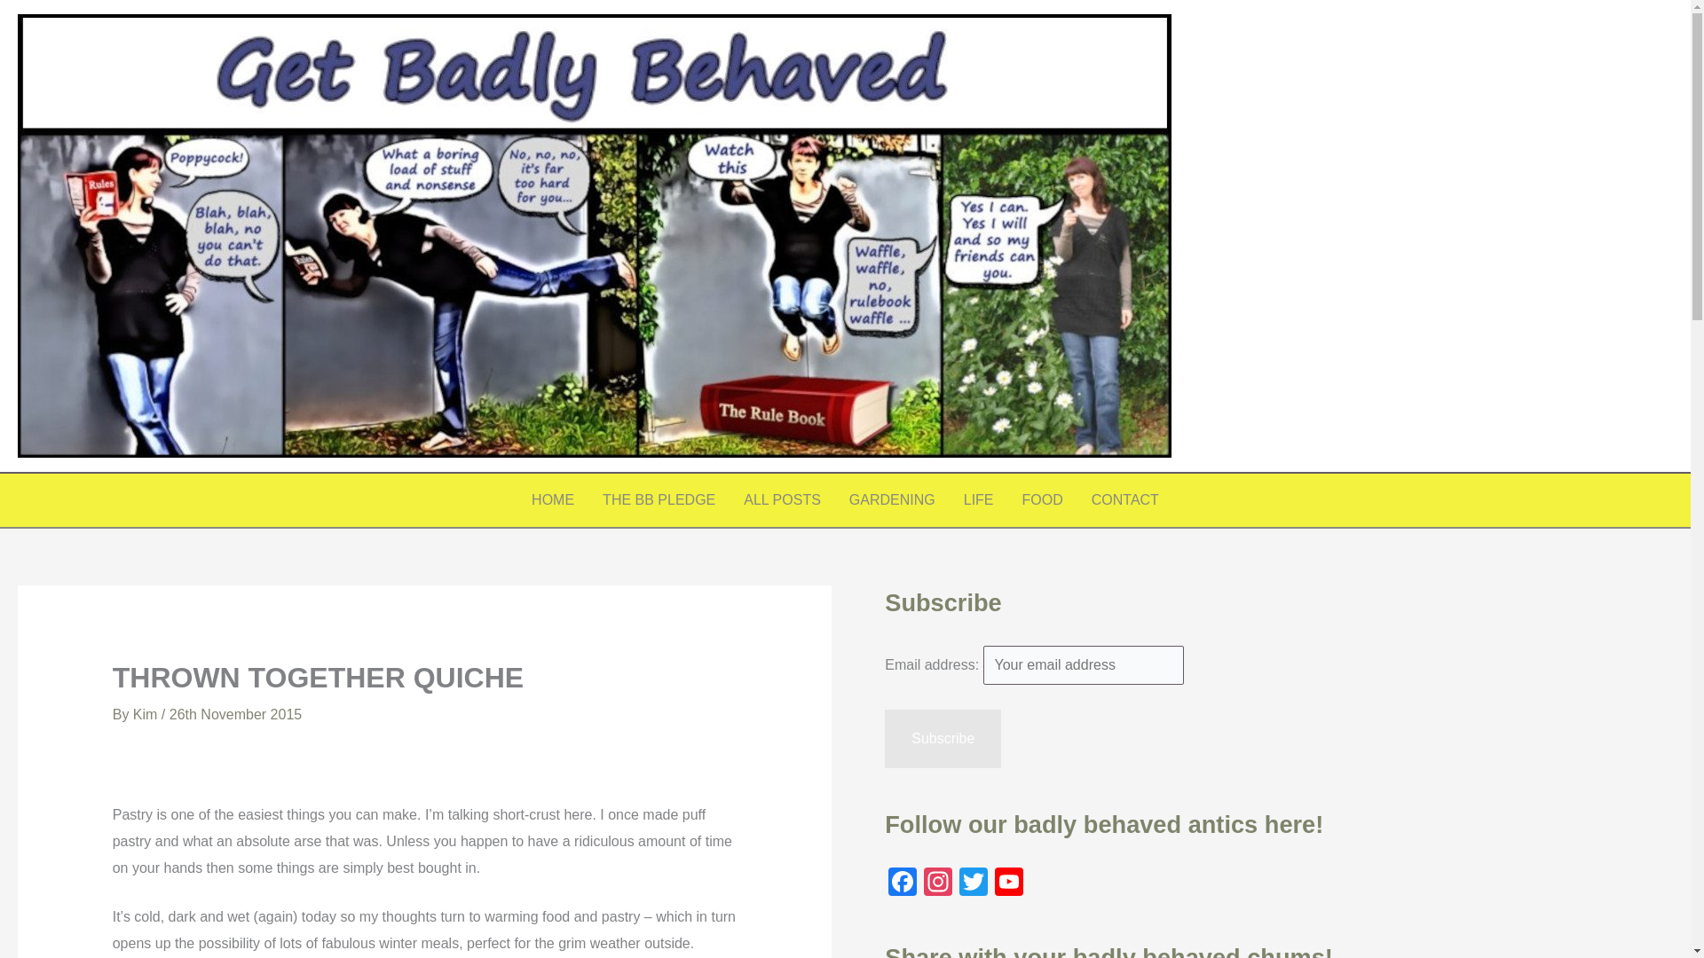  I want to click on THE BB PLEDGE, so click(659, 500).